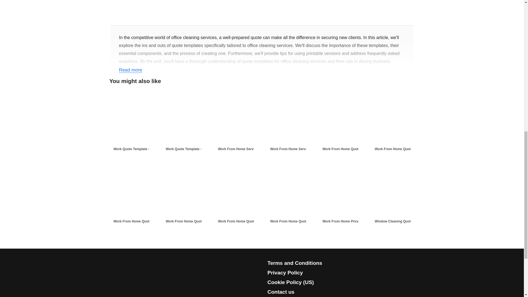 The height and width of the screenshot is (297, 528). Describe the element at coordinates (246, 149) in the screenshot. I see `Work From Home Service Quote Template - DBRN - 220923` at that location.